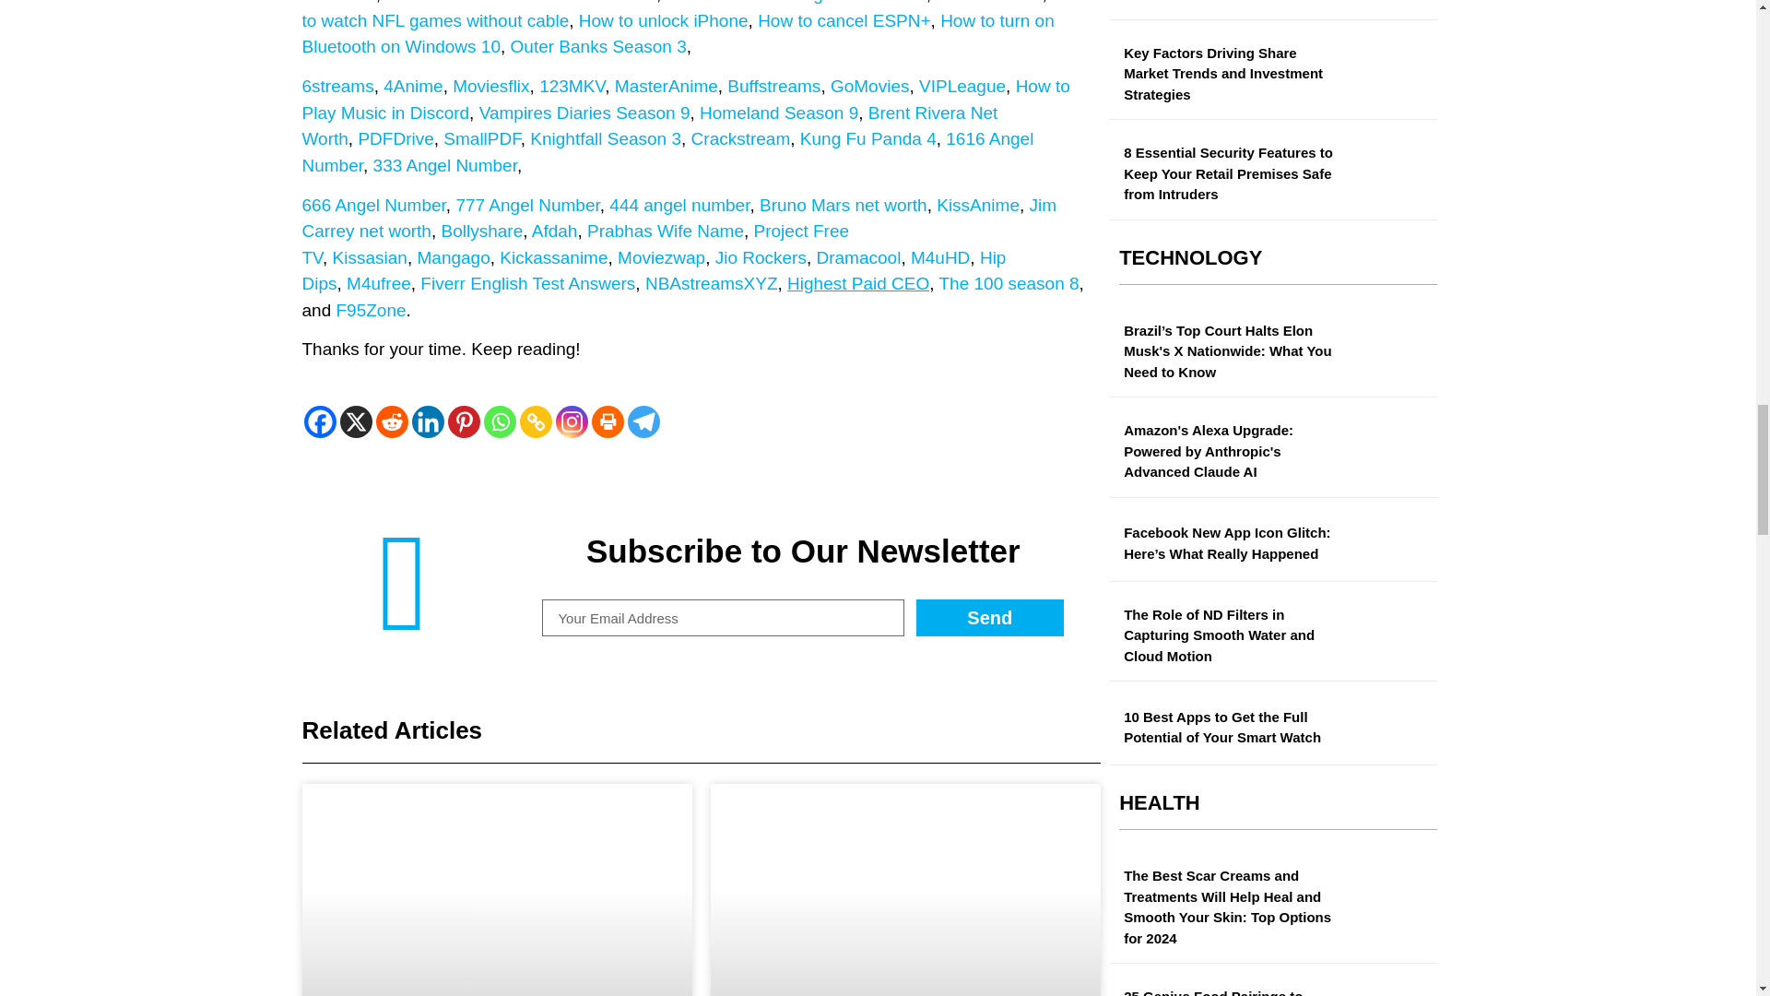 The image size is (1770, 996). What do you see at coordinates (320, 421) in the screenshot?
I see `Facebook` at bounding box center [320, 421].